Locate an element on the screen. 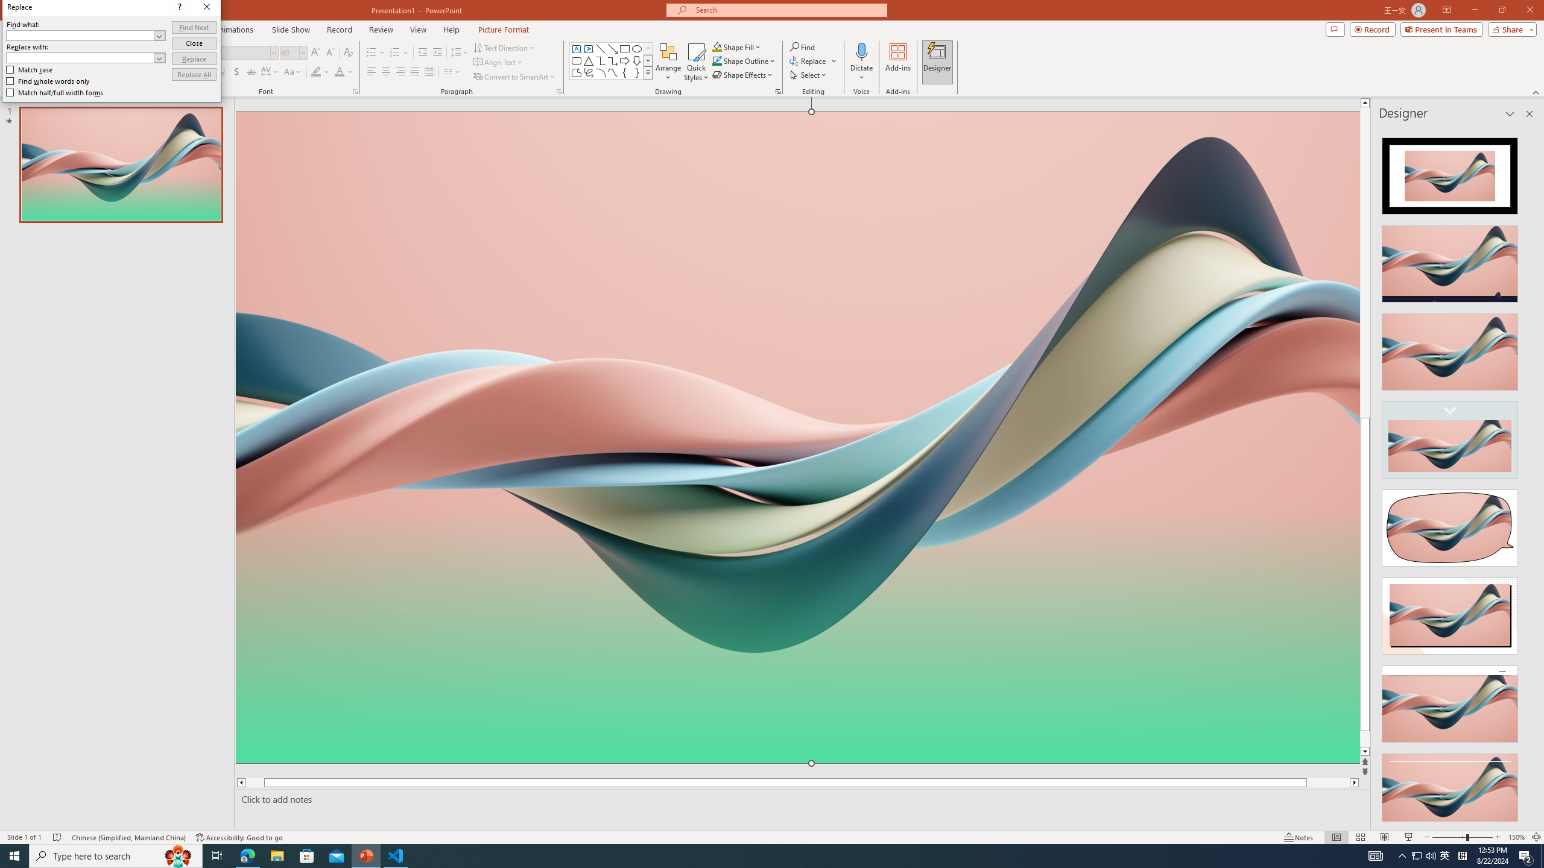 Image resolution: width=1544 pixels, height=868 pixels. Match half/full width forms is located at coordinates (261, 236).